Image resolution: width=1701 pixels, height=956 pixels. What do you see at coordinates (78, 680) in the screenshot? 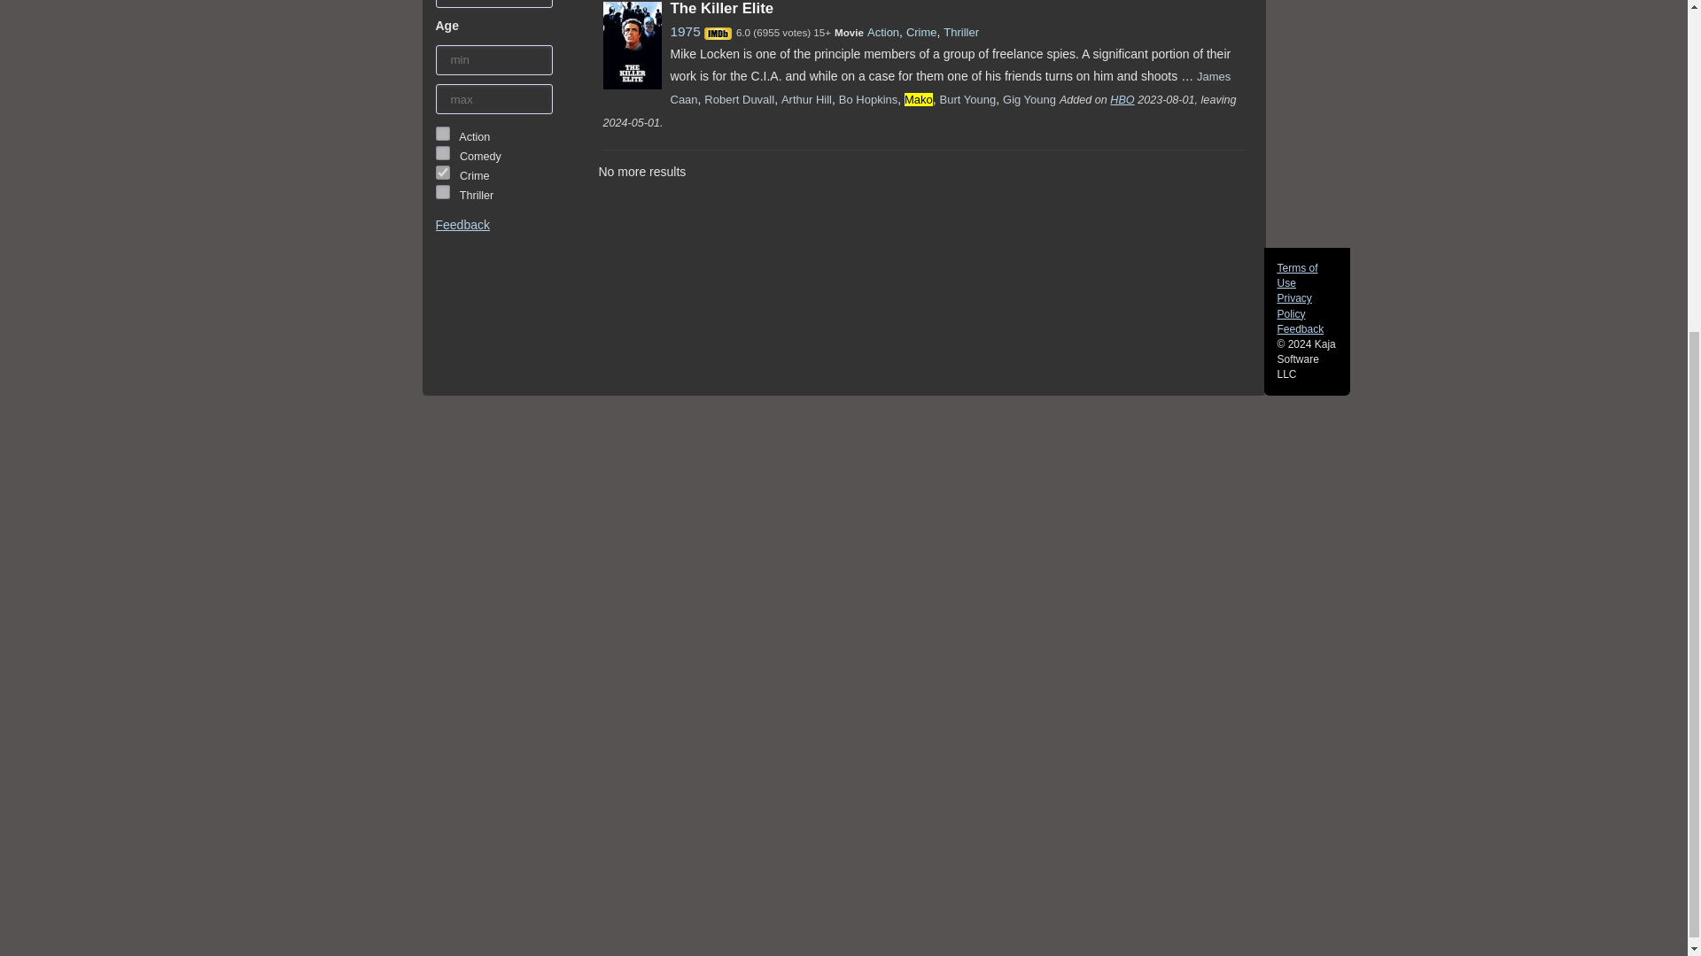
I see `Advertisement` at bounding box center [78, 680].